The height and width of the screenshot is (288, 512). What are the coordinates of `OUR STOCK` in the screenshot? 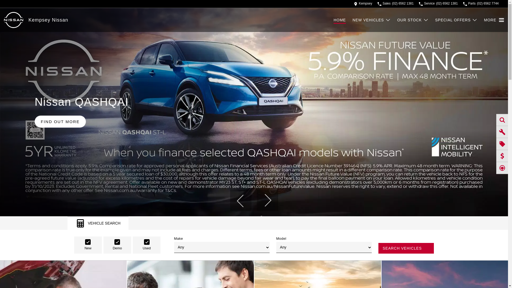 It's located at (413, 20).